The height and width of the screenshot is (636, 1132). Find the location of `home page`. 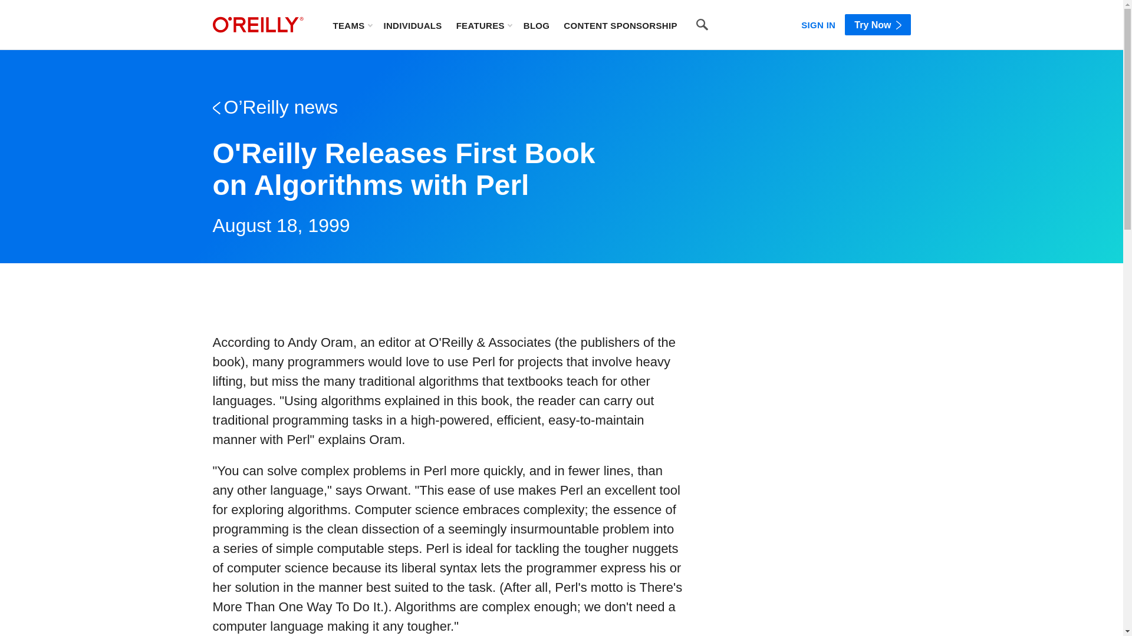

home page is located at coordinates (258, 25).